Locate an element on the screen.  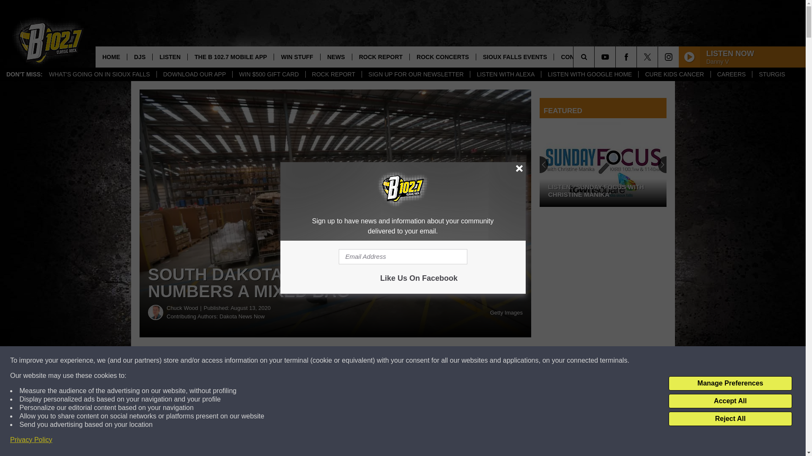
WHAT'S GOING ON IN SIOUX FALLS is located at coordinates (100, 74).